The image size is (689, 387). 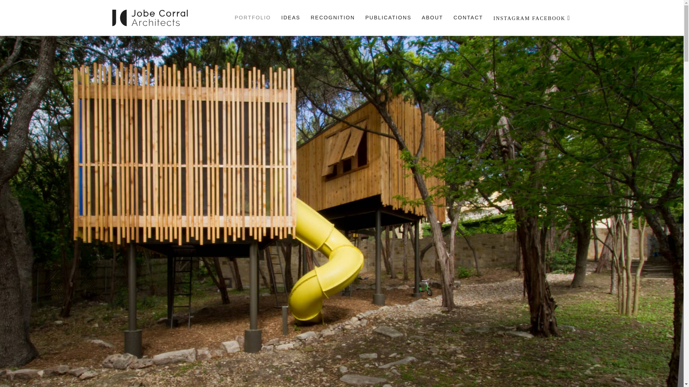 I want to click on Jobe Corral Architects, so click(x=140, y=38).